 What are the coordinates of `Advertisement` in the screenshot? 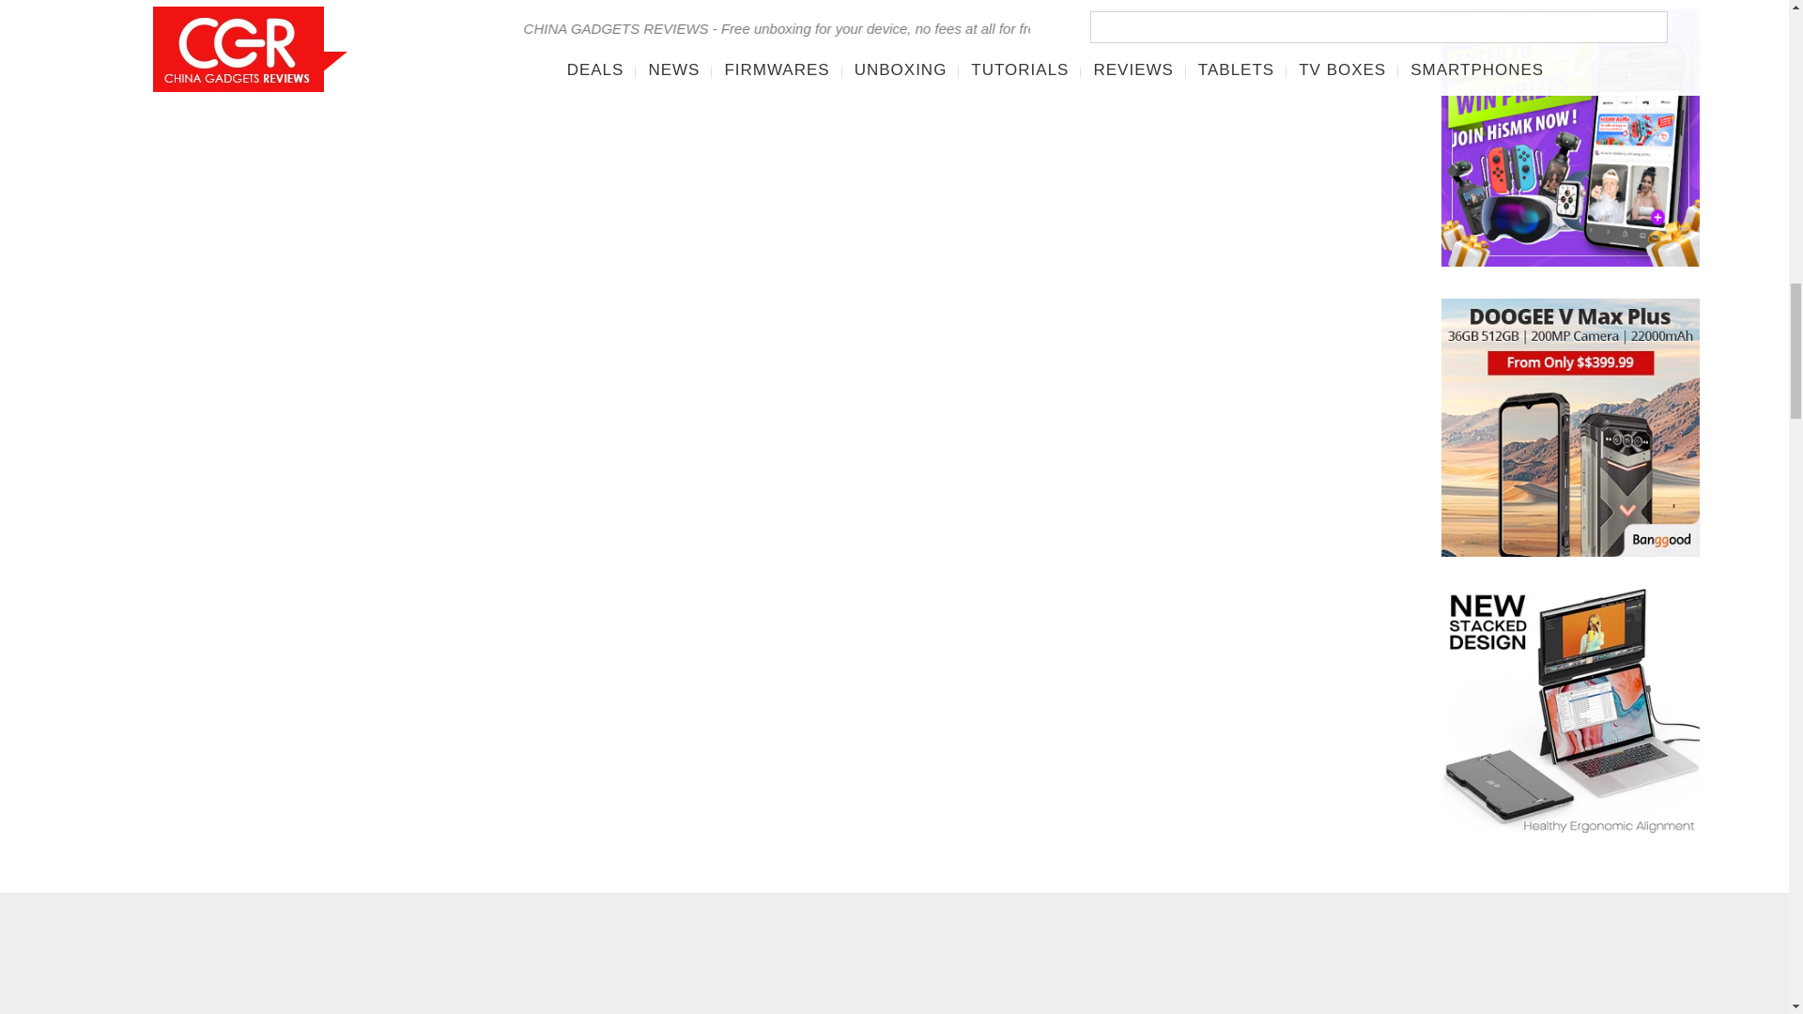 It's located at (674, 967).